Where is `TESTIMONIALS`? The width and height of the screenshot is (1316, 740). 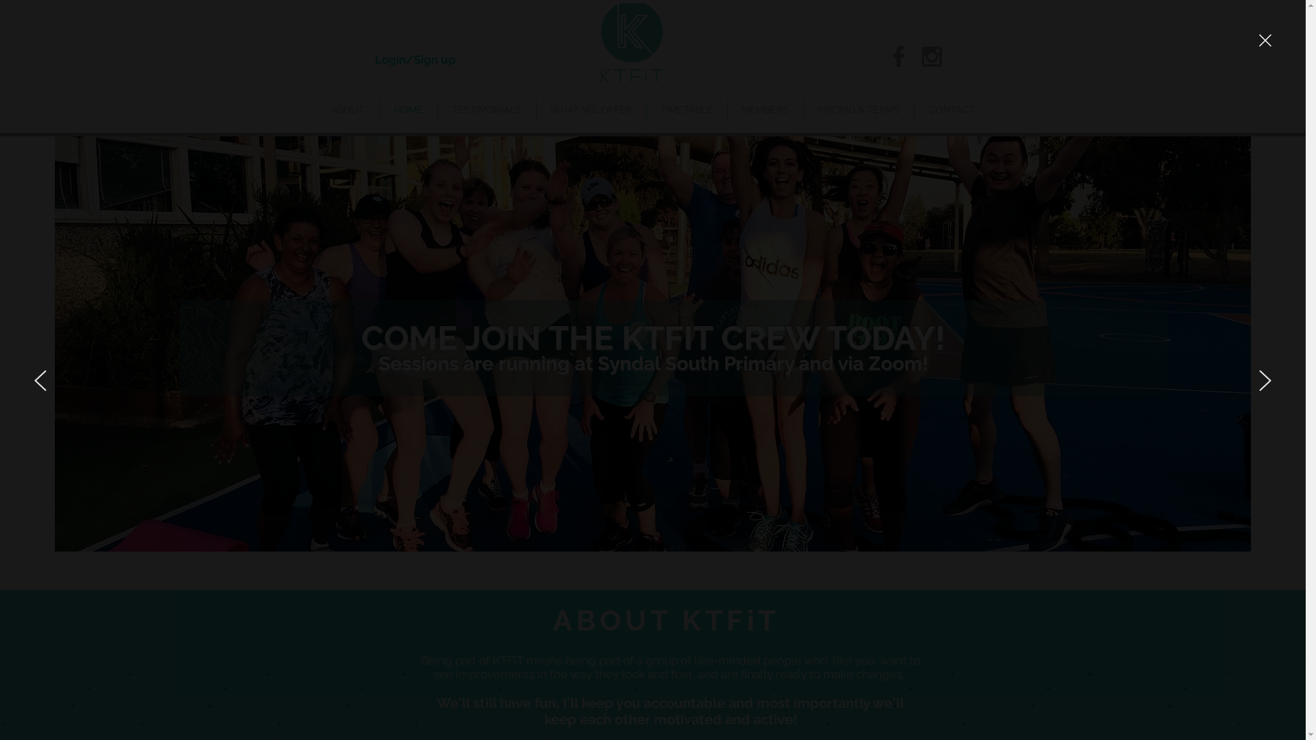
TESTIMONIALS is located at coordinates (487, 110).